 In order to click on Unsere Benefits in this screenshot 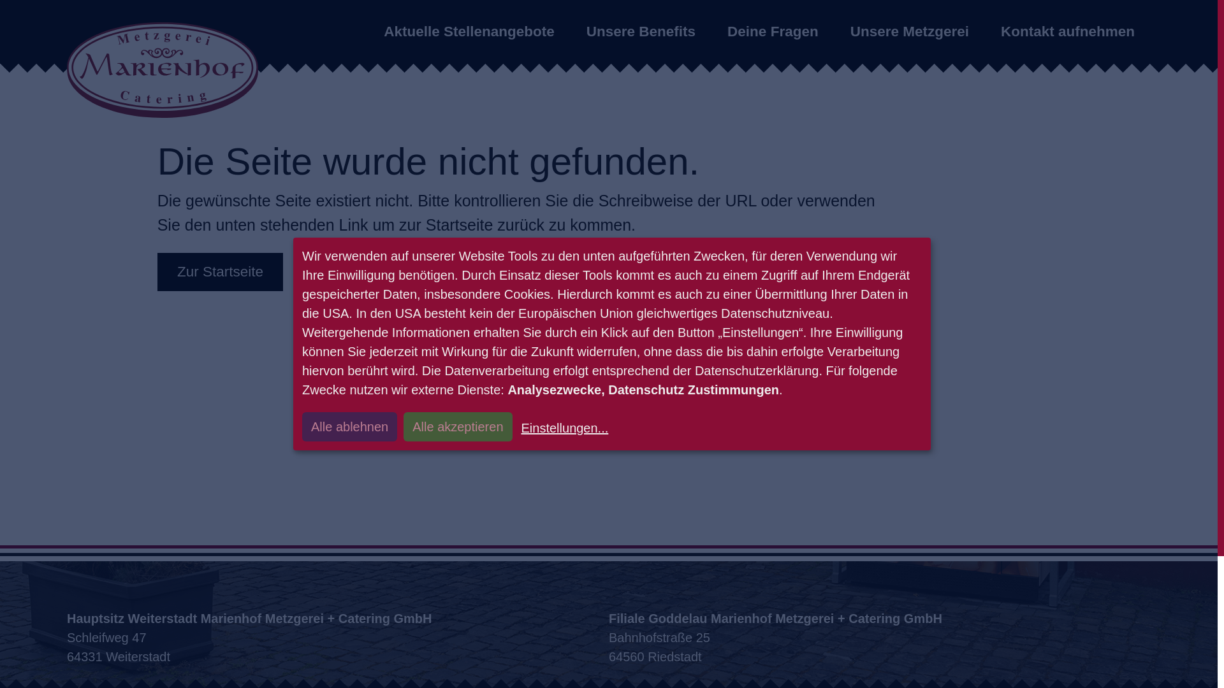, I will do `click(641, 32)`.